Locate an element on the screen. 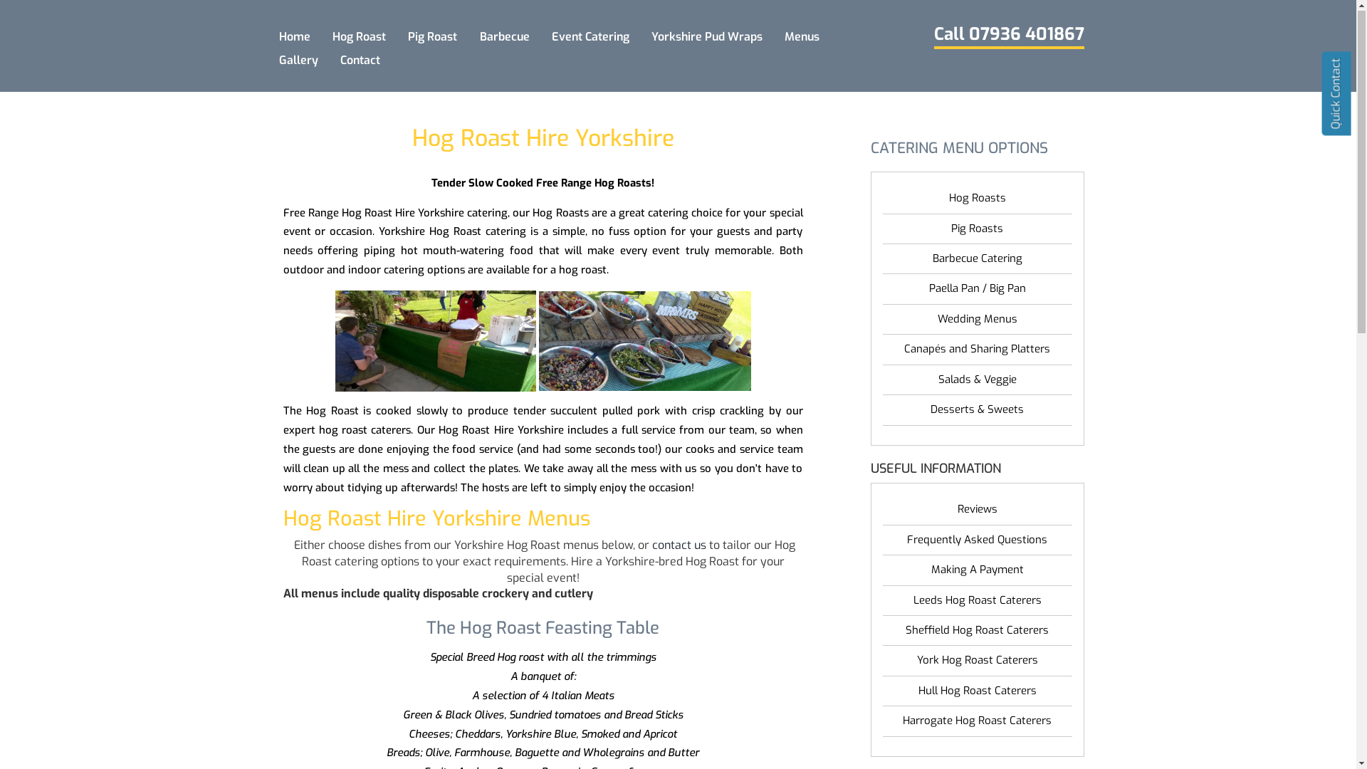 Image resolution: width=1367 pixels, height=769 pixels. Hog Roasts is located at coordinates (978, 199).